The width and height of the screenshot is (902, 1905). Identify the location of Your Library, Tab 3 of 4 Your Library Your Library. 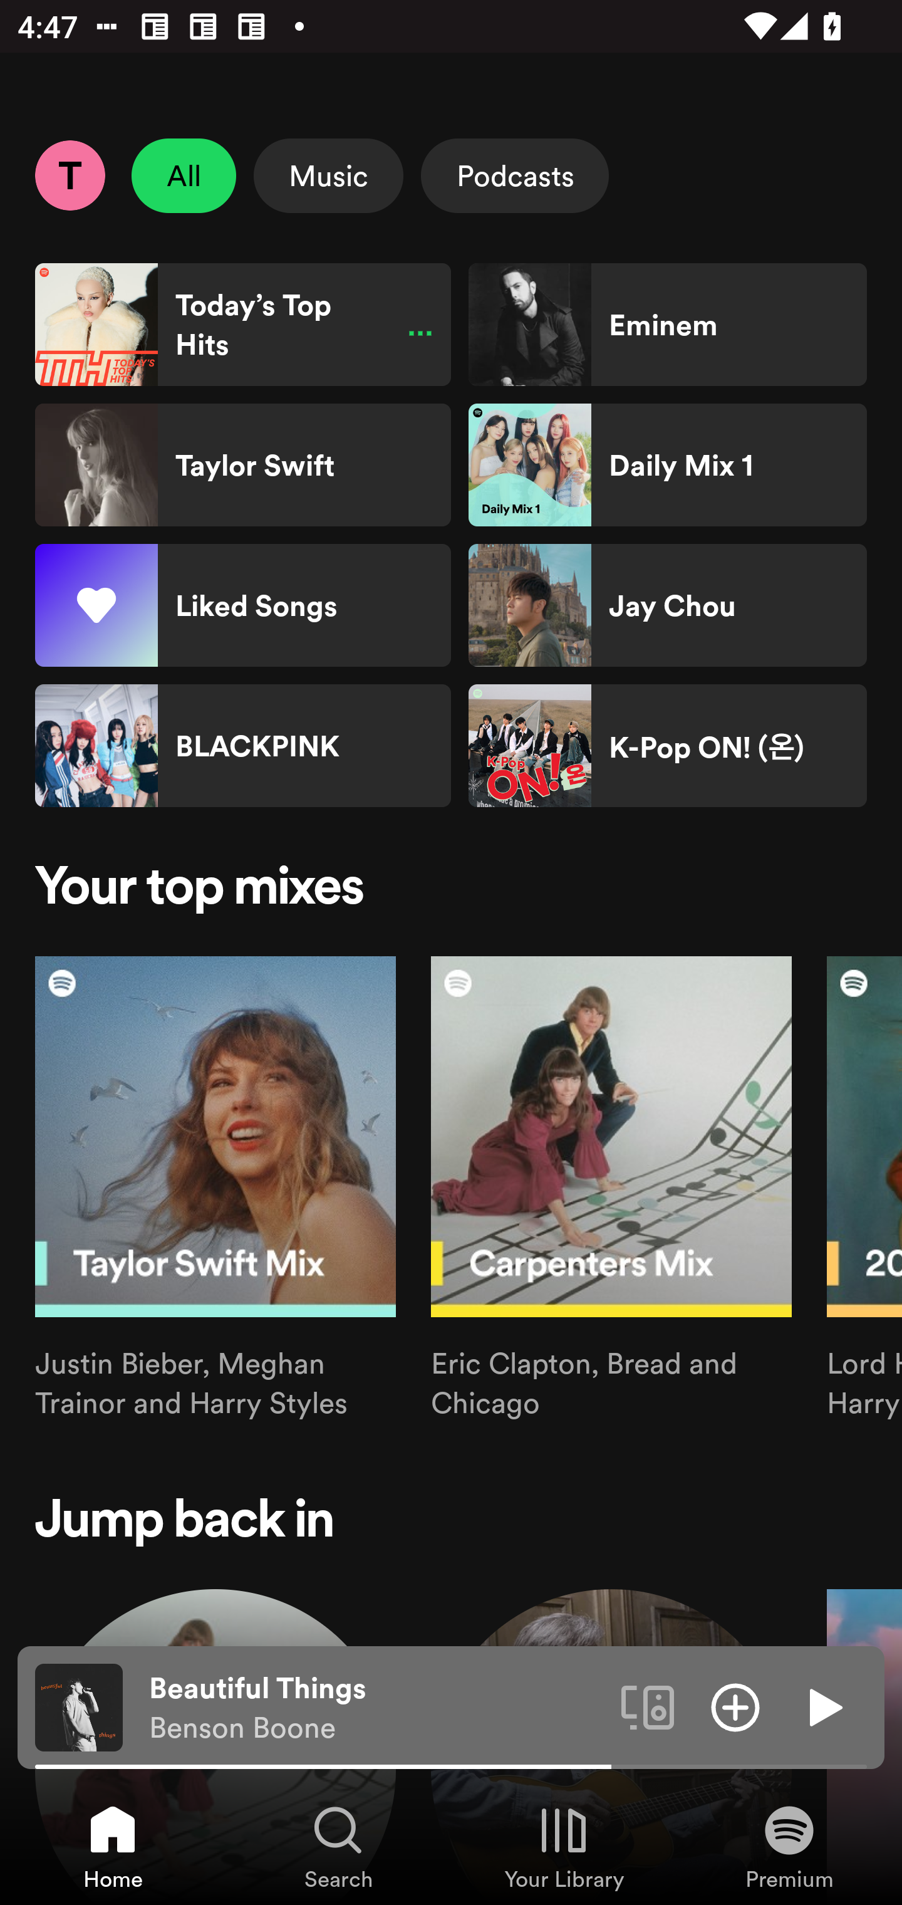
(564, 1846).